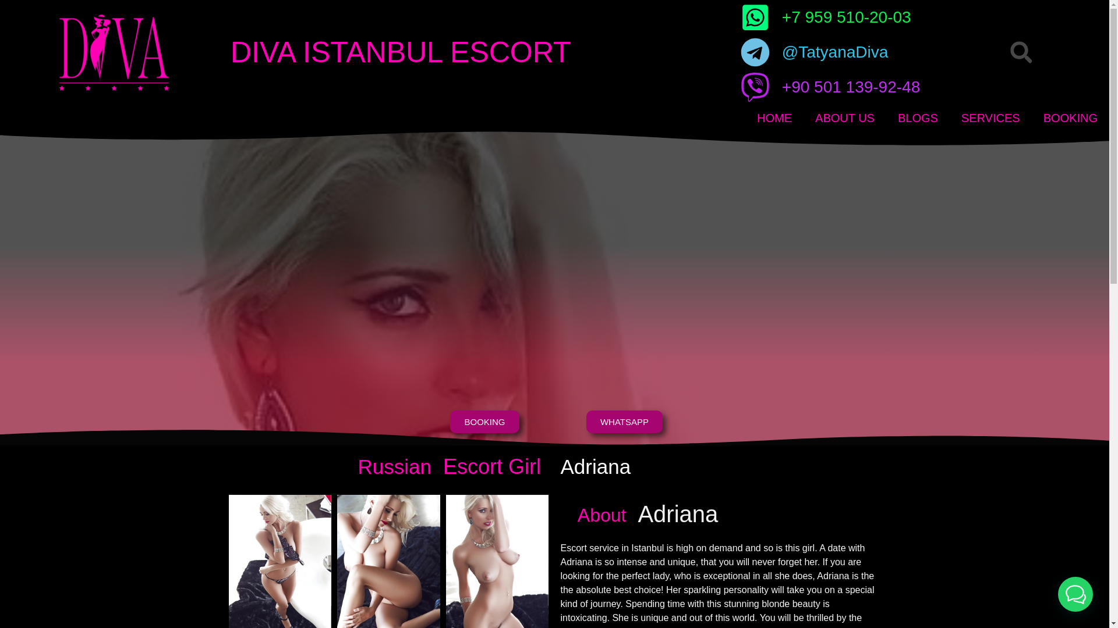  Describe the element at coordinates (484, 422) in the screenshot. I see `BOOKING` at that location.